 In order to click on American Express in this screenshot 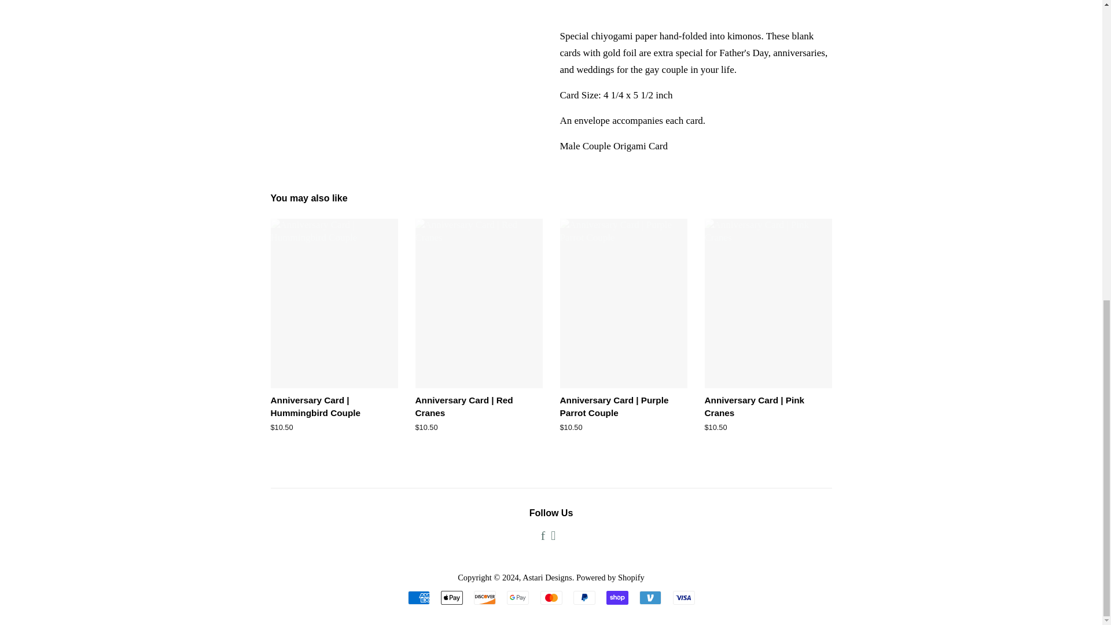, I will do `click(418, 597)`.